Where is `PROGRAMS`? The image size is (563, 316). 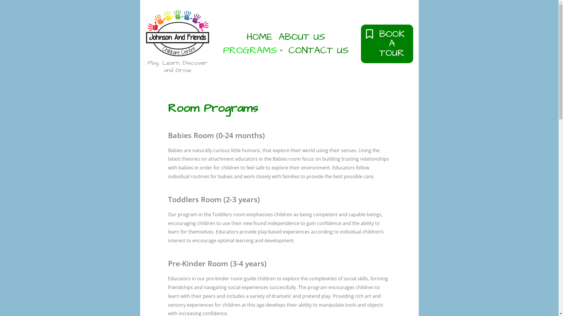
PROGRAMS is located at coordinates (253, 51).